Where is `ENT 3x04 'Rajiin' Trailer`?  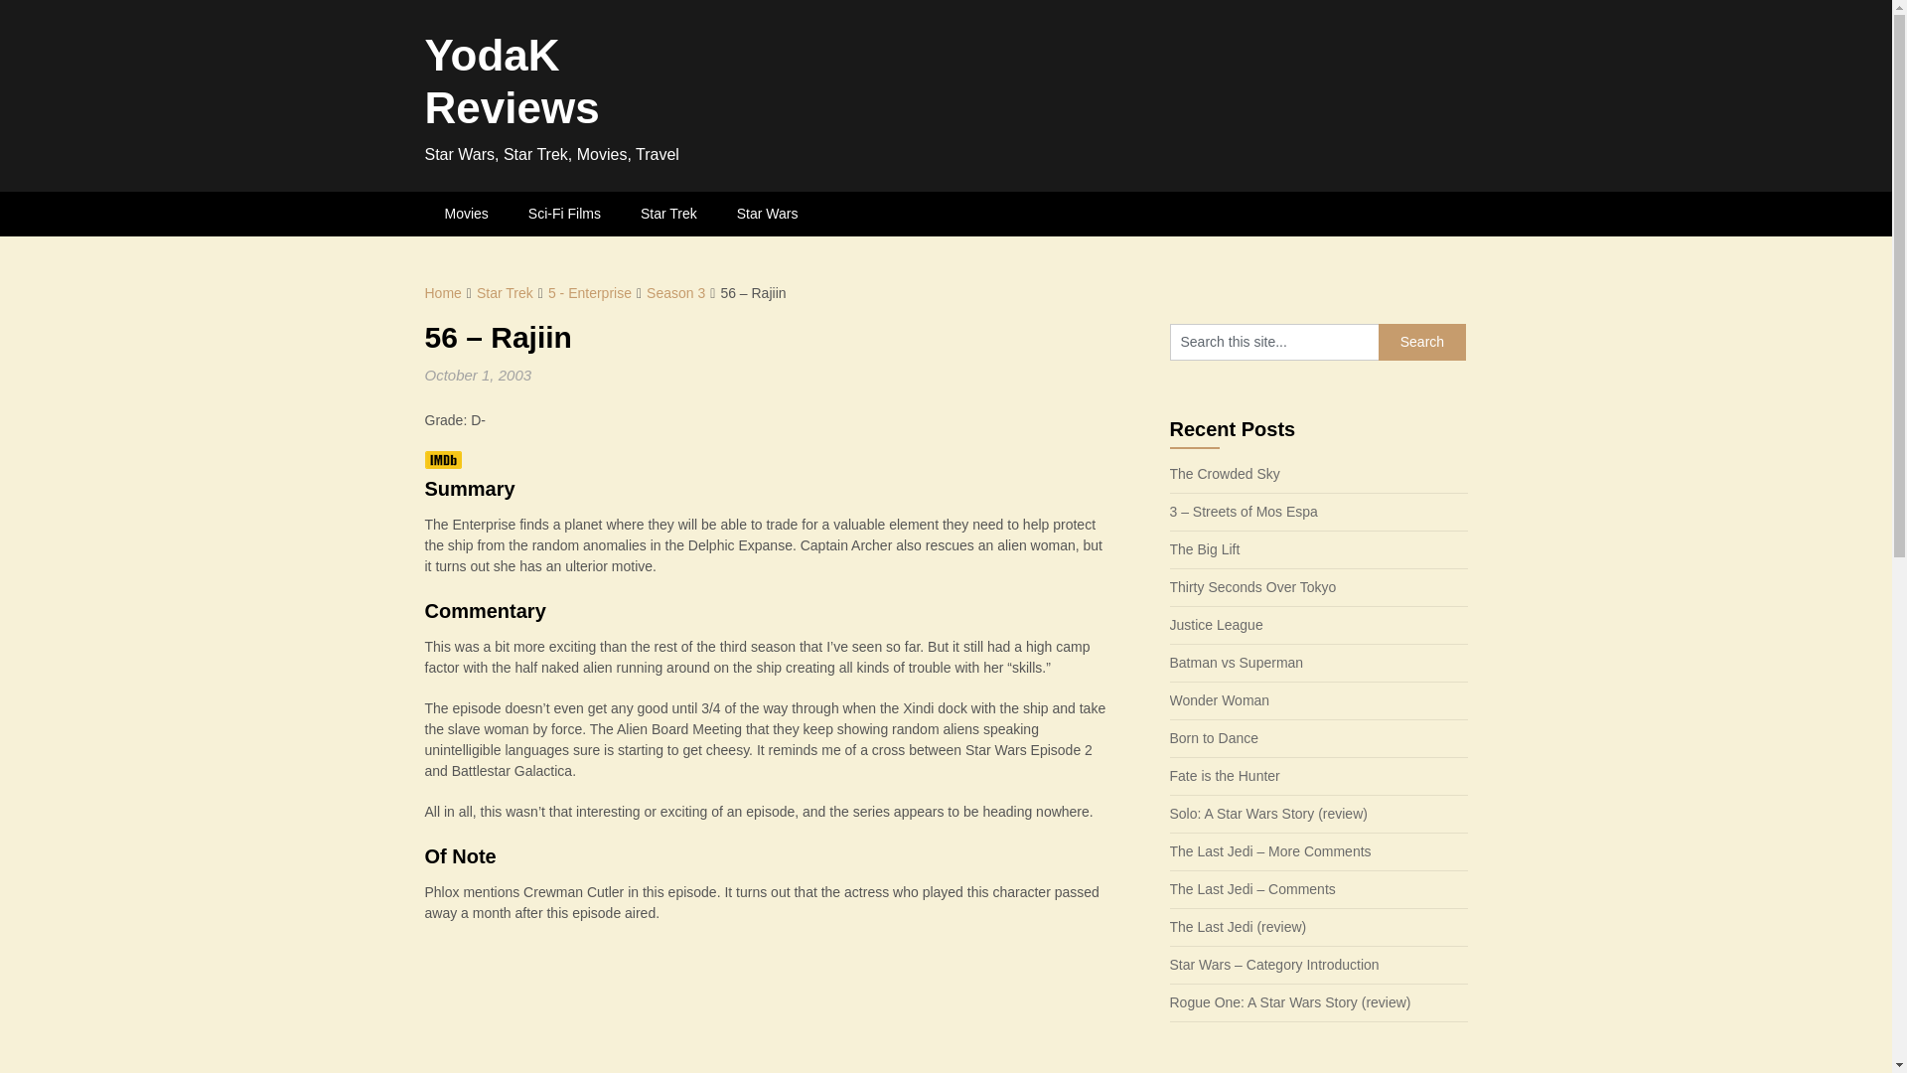
ENT 3x04 'Rajiin' Trailer is located at coordinates (761, 1008).